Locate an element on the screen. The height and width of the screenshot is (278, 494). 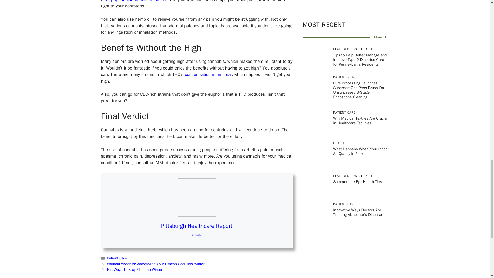
Patient Care is located at coordinates (117, 258).